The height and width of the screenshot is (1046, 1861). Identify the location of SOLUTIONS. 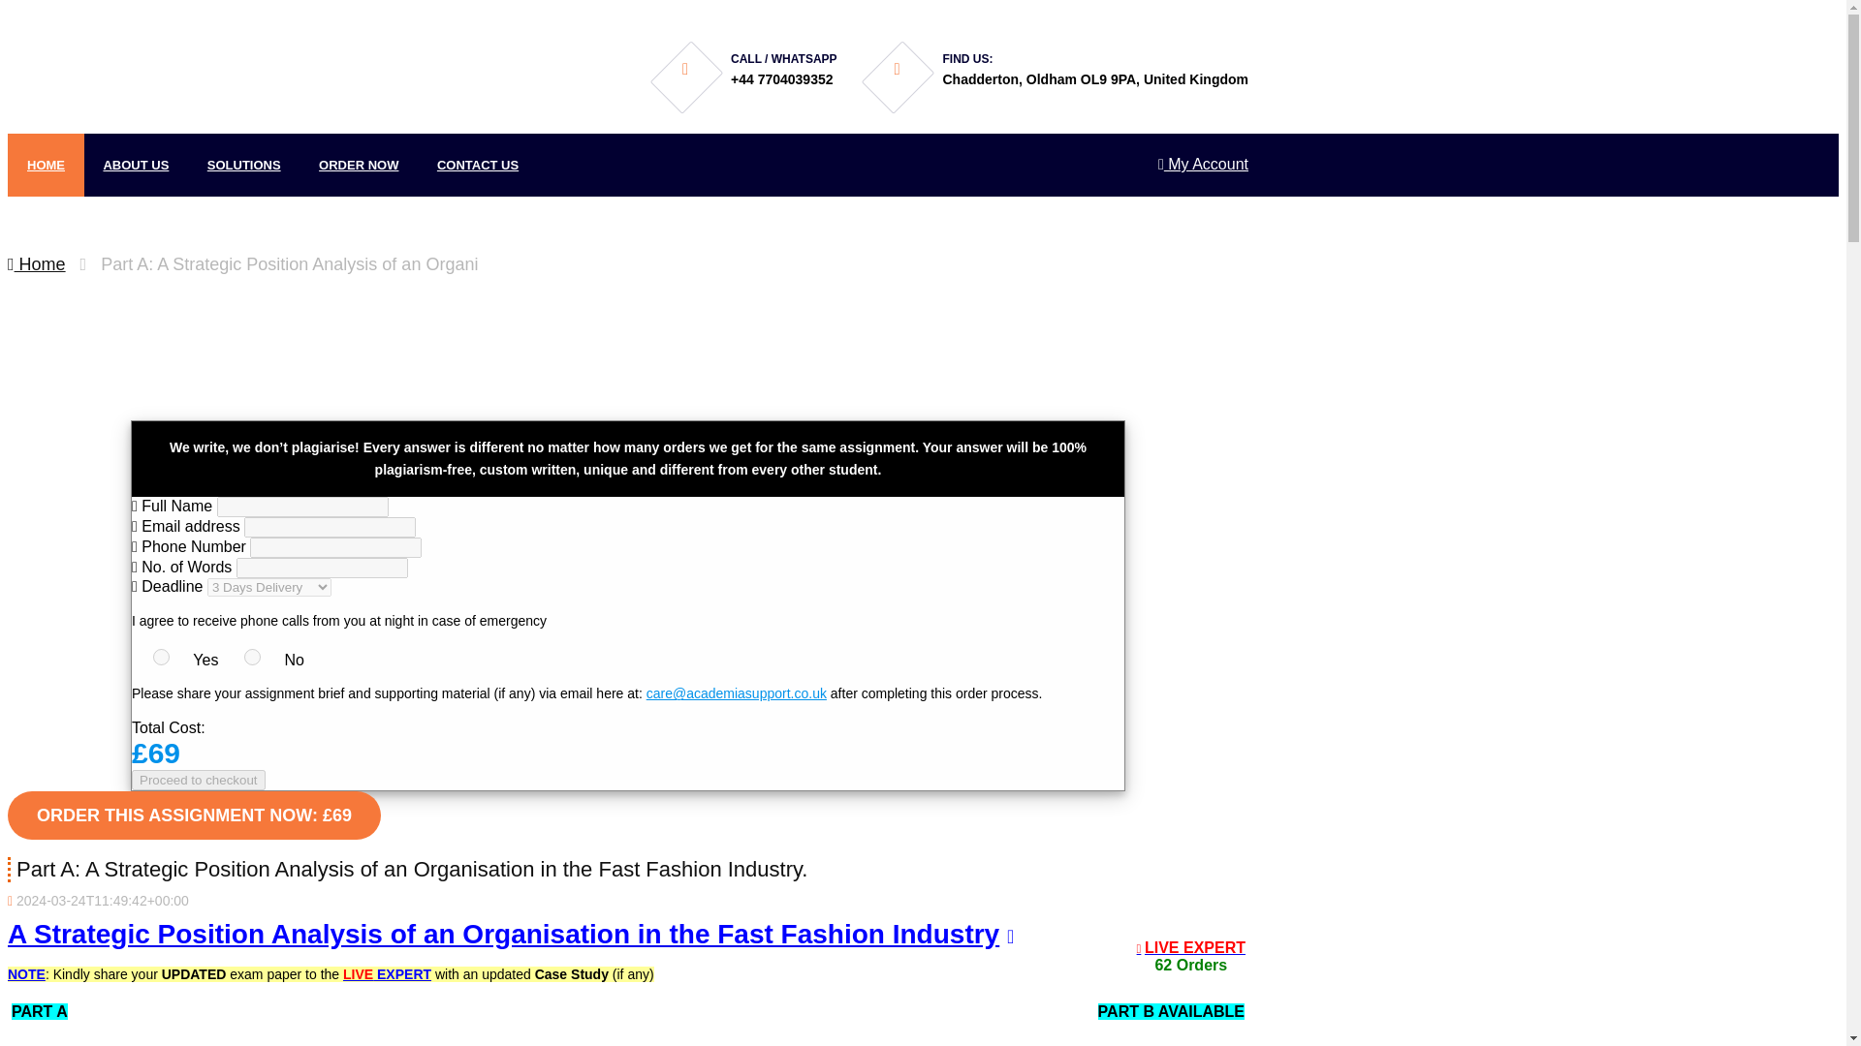
(243, 165).